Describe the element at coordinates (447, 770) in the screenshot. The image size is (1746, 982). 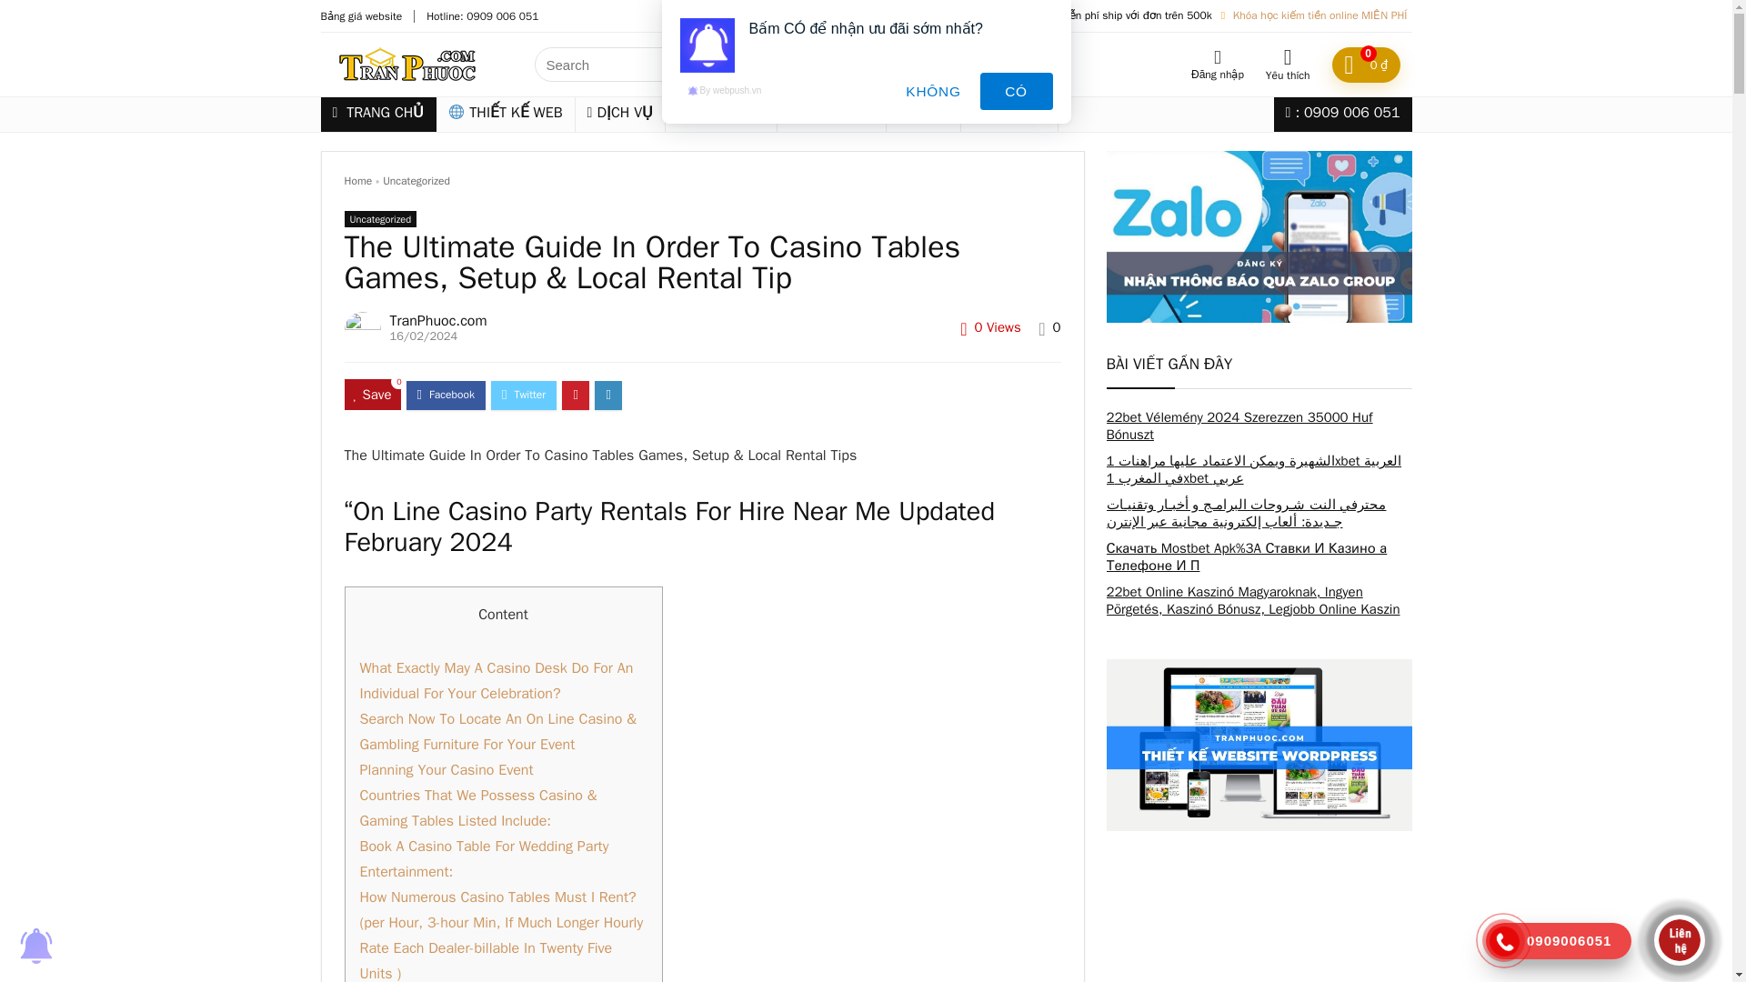
I see `Planning Your Casino Event` at that location.